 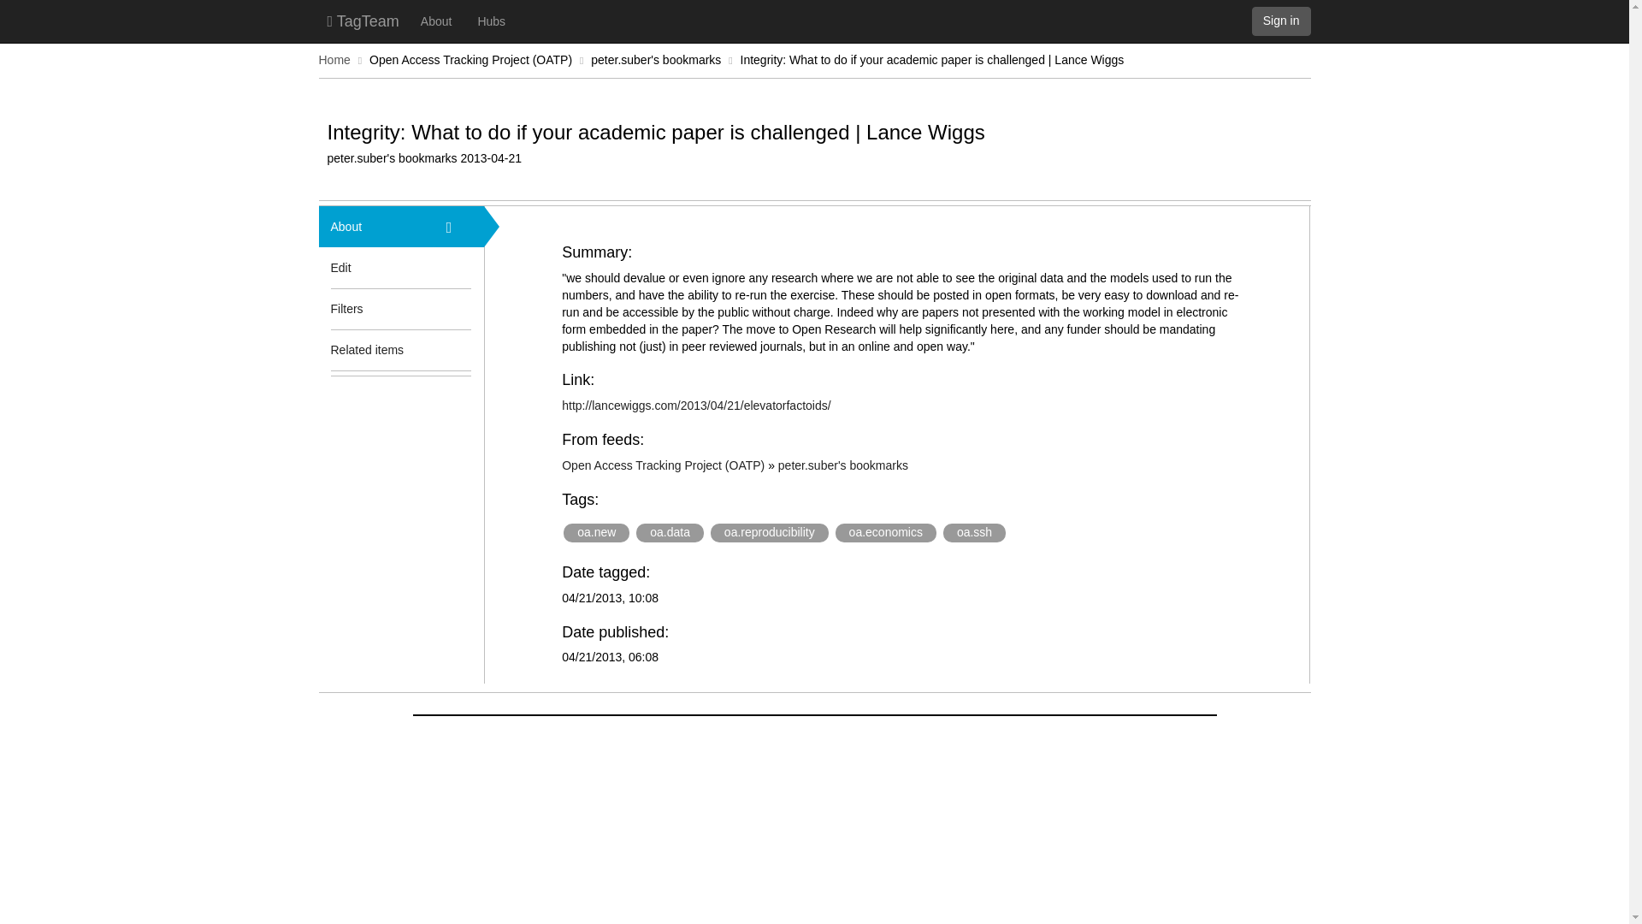 What do you see at coordinates (670, 532) in the screenshot?
I see `oa.data` at bounding box center [670, 532].